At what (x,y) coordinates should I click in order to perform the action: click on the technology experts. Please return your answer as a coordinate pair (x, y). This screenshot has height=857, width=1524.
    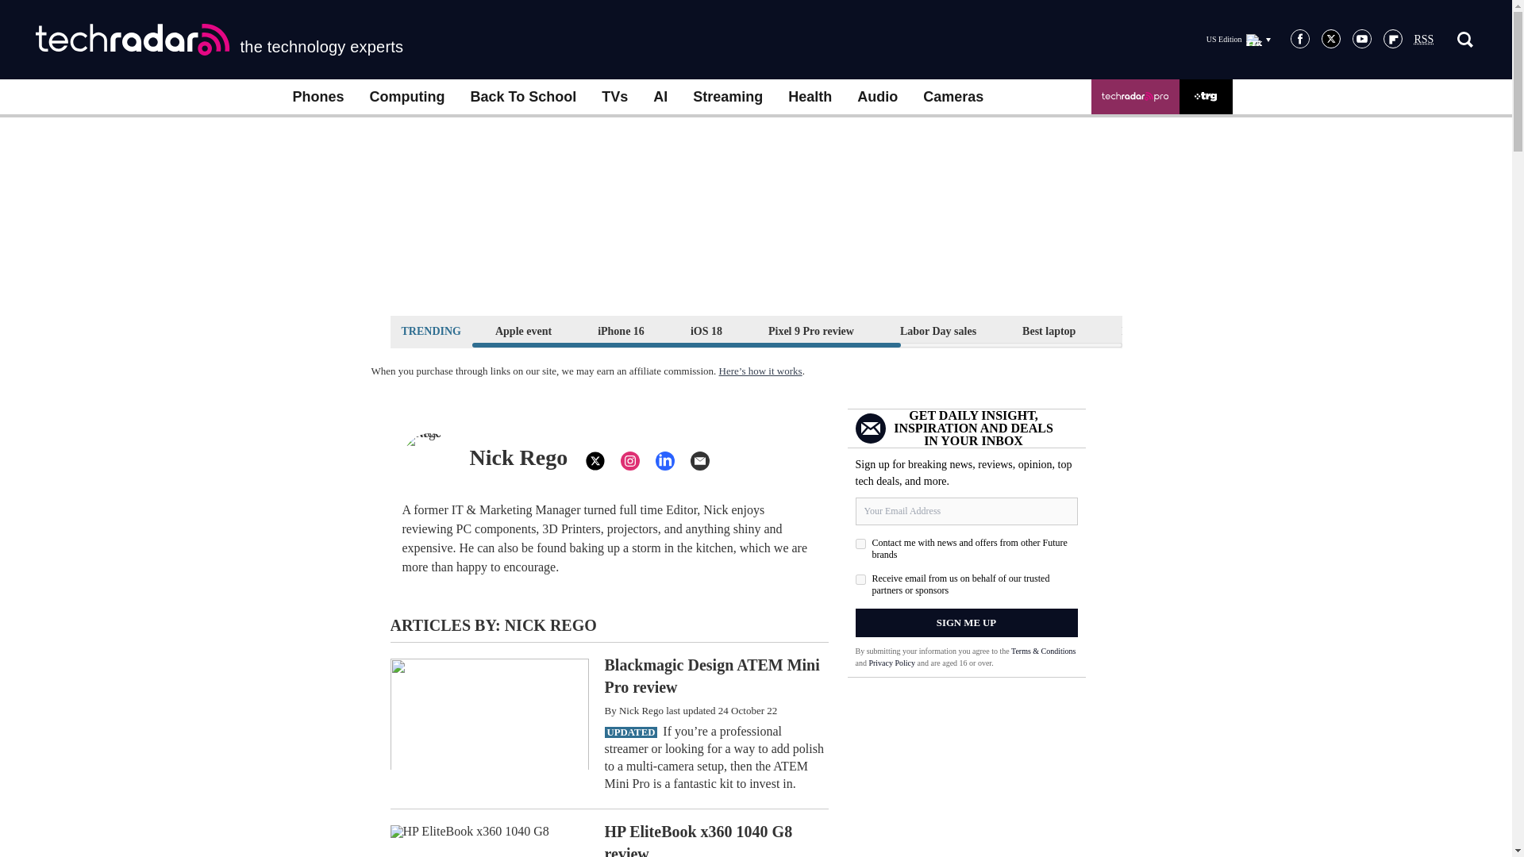
    Looking at the image, I should click on (219, 40).